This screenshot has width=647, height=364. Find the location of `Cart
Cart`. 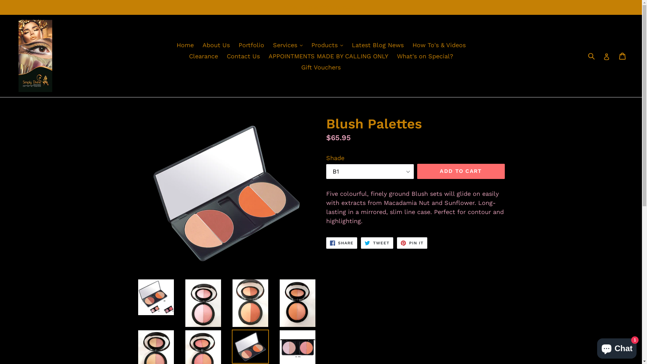

Cart
Cart is located at coordinates (623, 56).